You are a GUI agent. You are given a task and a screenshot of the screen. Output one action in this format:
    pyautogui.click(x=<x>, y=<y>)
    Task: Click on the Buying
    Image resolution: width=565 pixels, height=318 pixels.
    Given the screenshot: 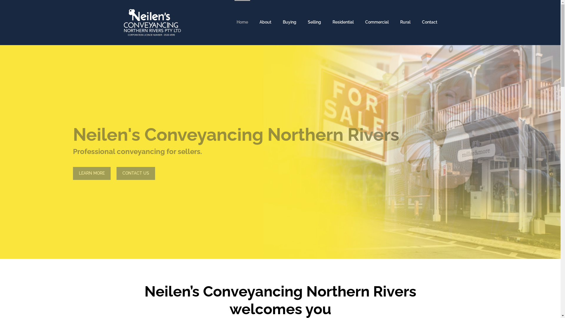 What is the action you would take?
    pyautogui.click(x=290, y=27)
    